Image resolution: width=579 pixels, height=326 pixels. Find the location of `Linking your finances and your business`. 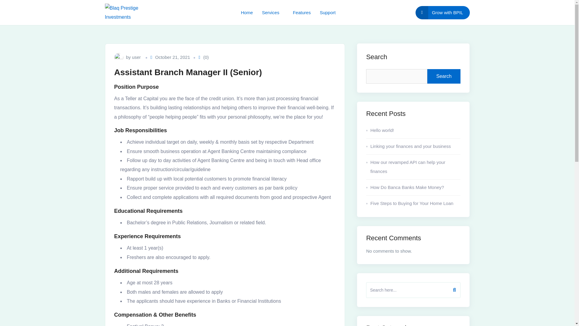

Linking your finances and your business is located at coordinates (413, 146).